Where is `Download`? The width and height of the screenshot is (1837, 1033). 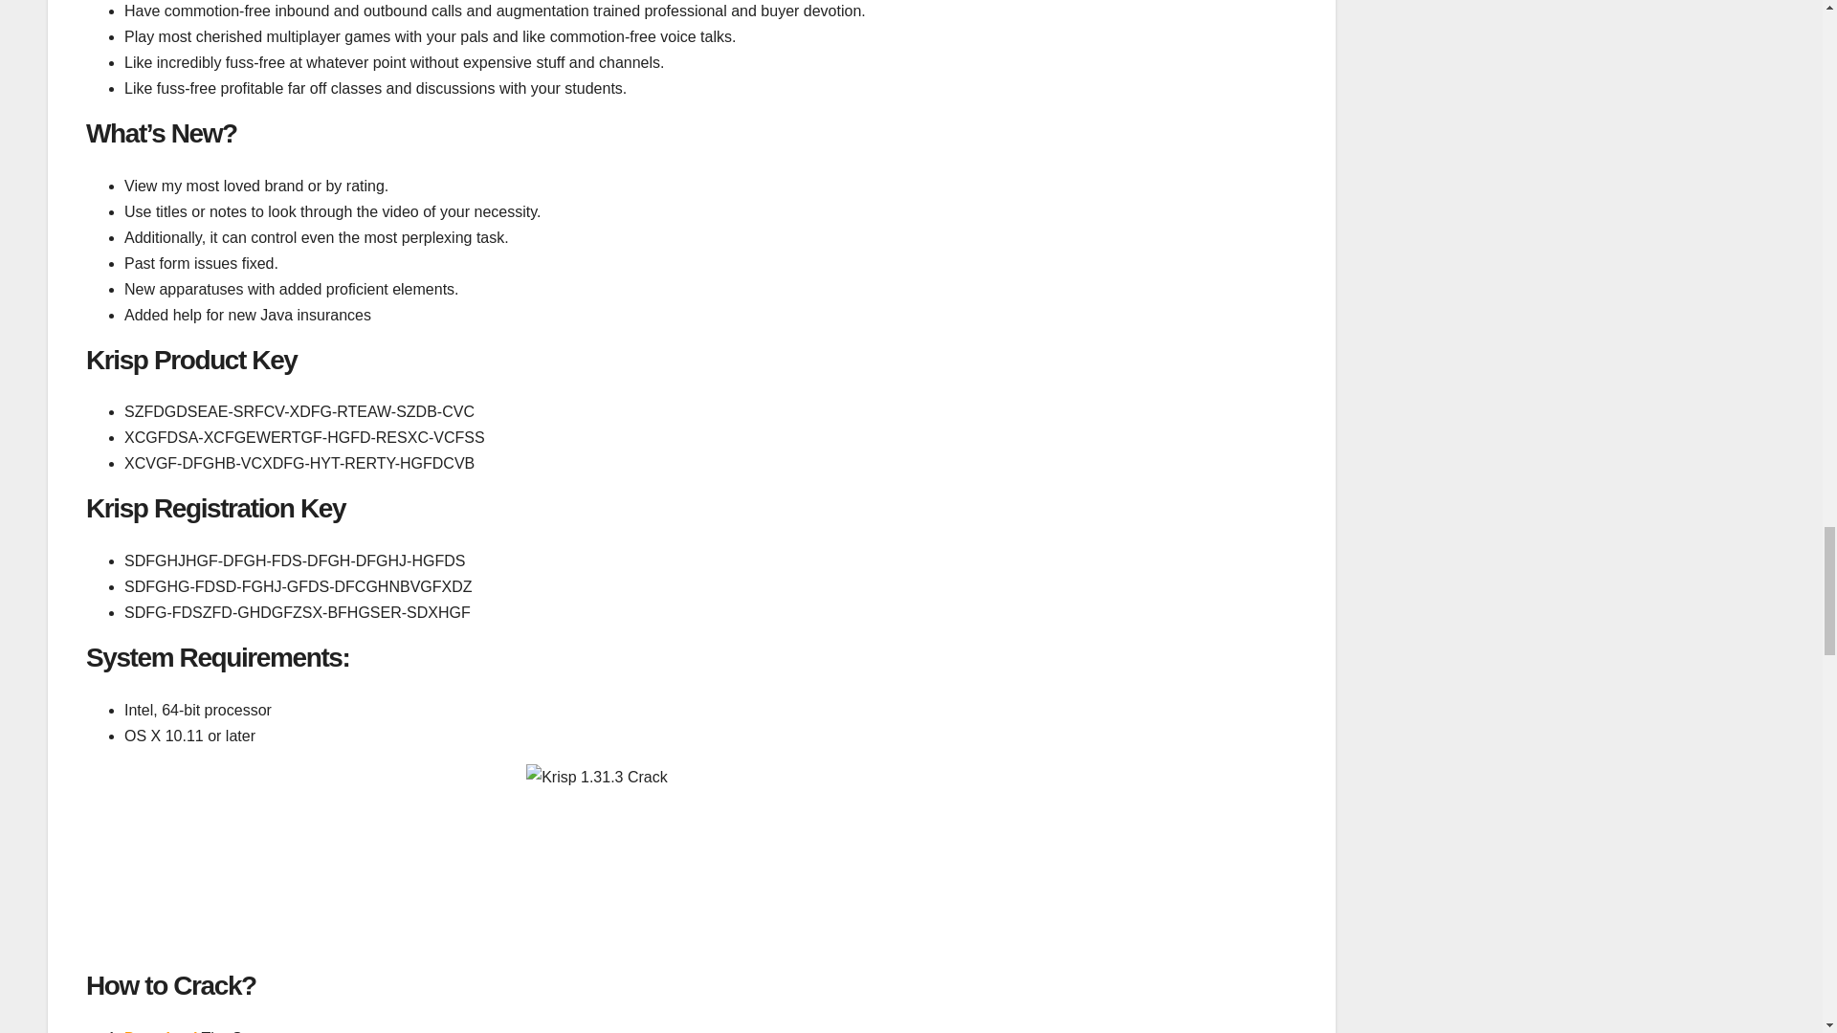 Download is located at coordinates (161, 1031).